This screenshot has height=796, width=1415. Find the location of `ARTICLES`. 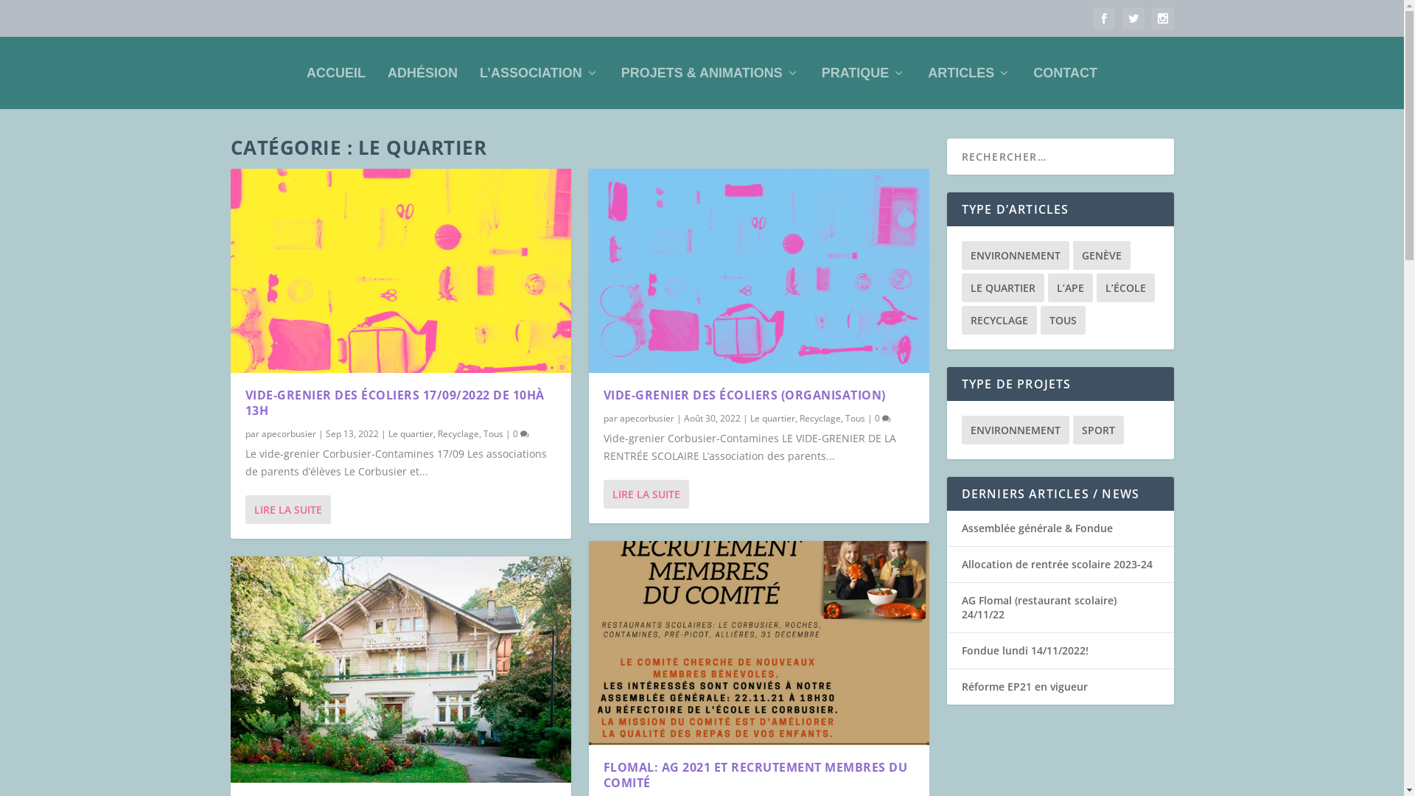

ARTICLES is located at coordinates (970, 73).